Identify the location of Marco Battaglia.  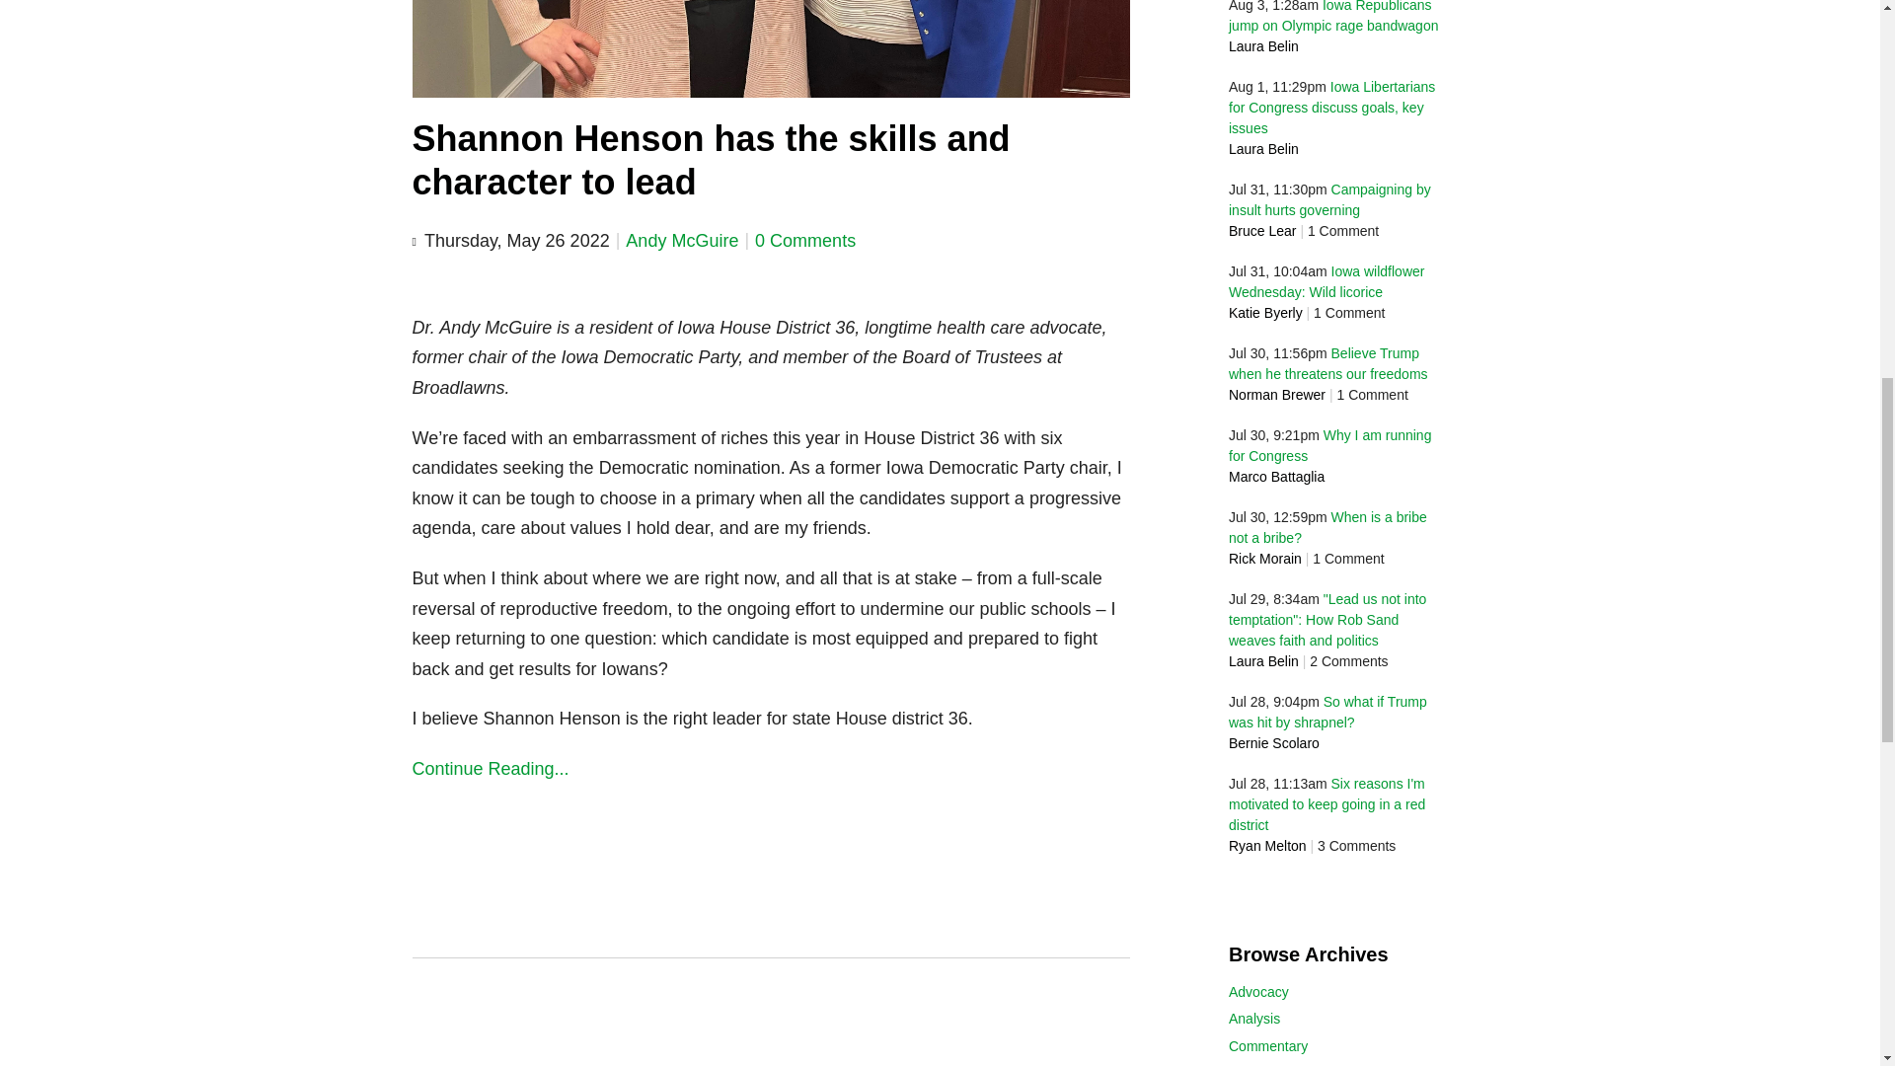
(1276, 477).